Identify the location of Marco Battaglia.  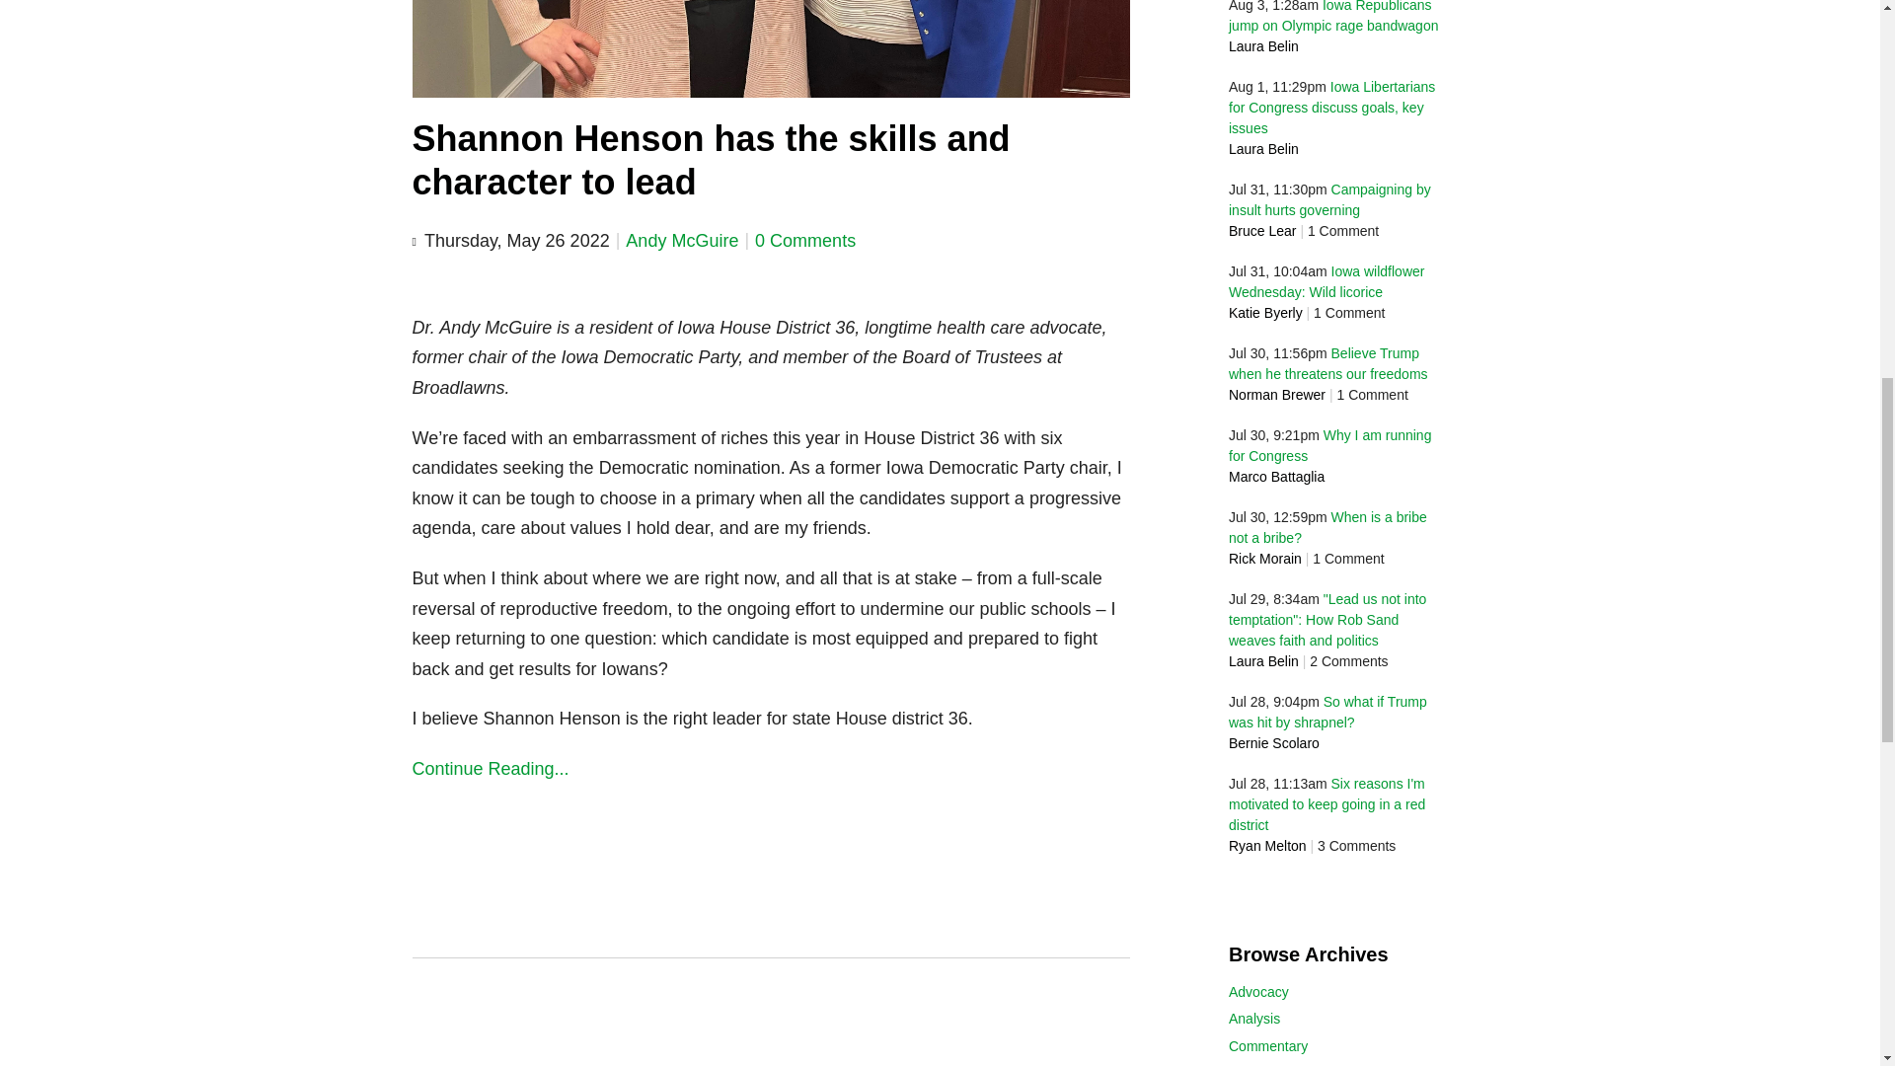
(1276, 477).